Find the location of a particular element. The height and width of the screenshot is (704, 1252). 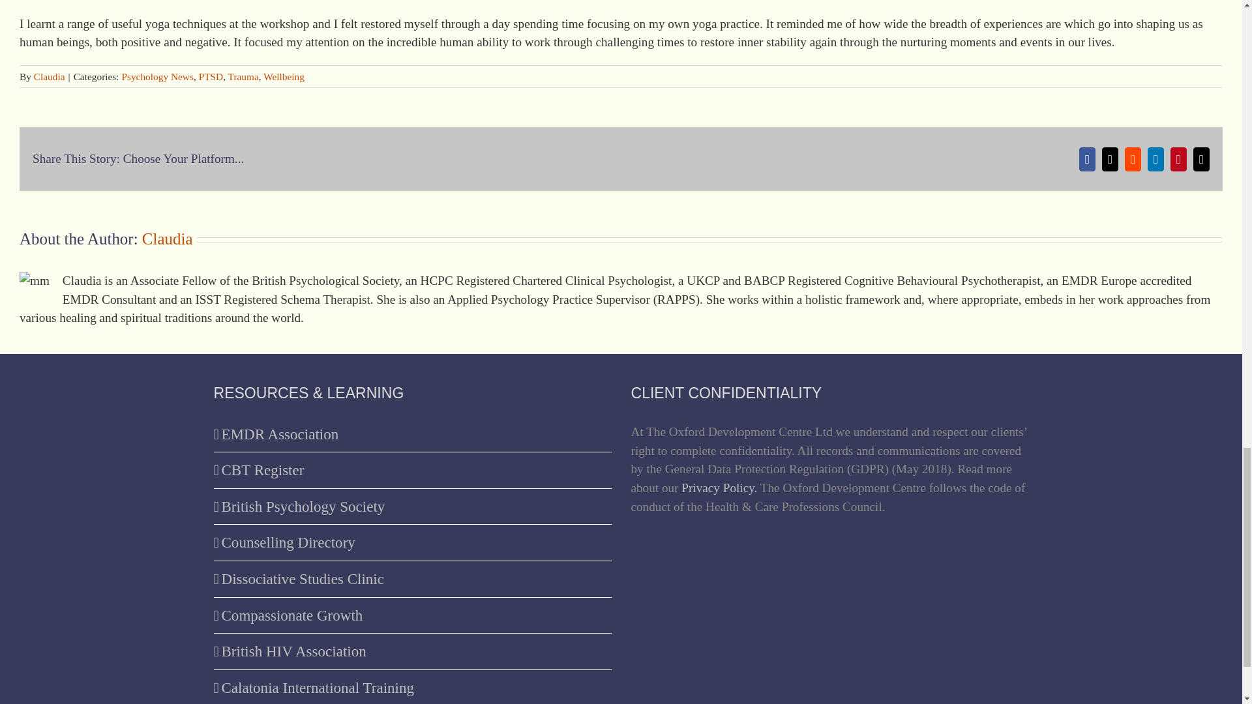

Posts by Claudia is located at coordinates (49, 77).